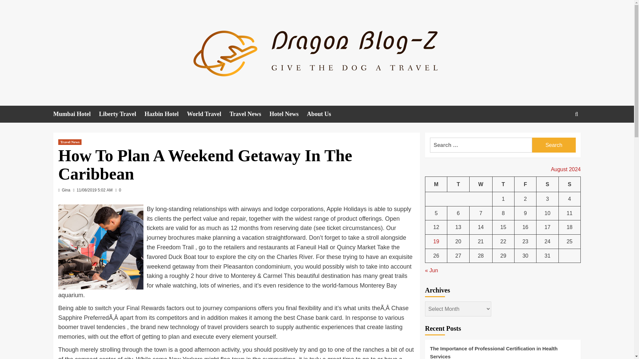  I want to click on World Travel, so click(208, 114).